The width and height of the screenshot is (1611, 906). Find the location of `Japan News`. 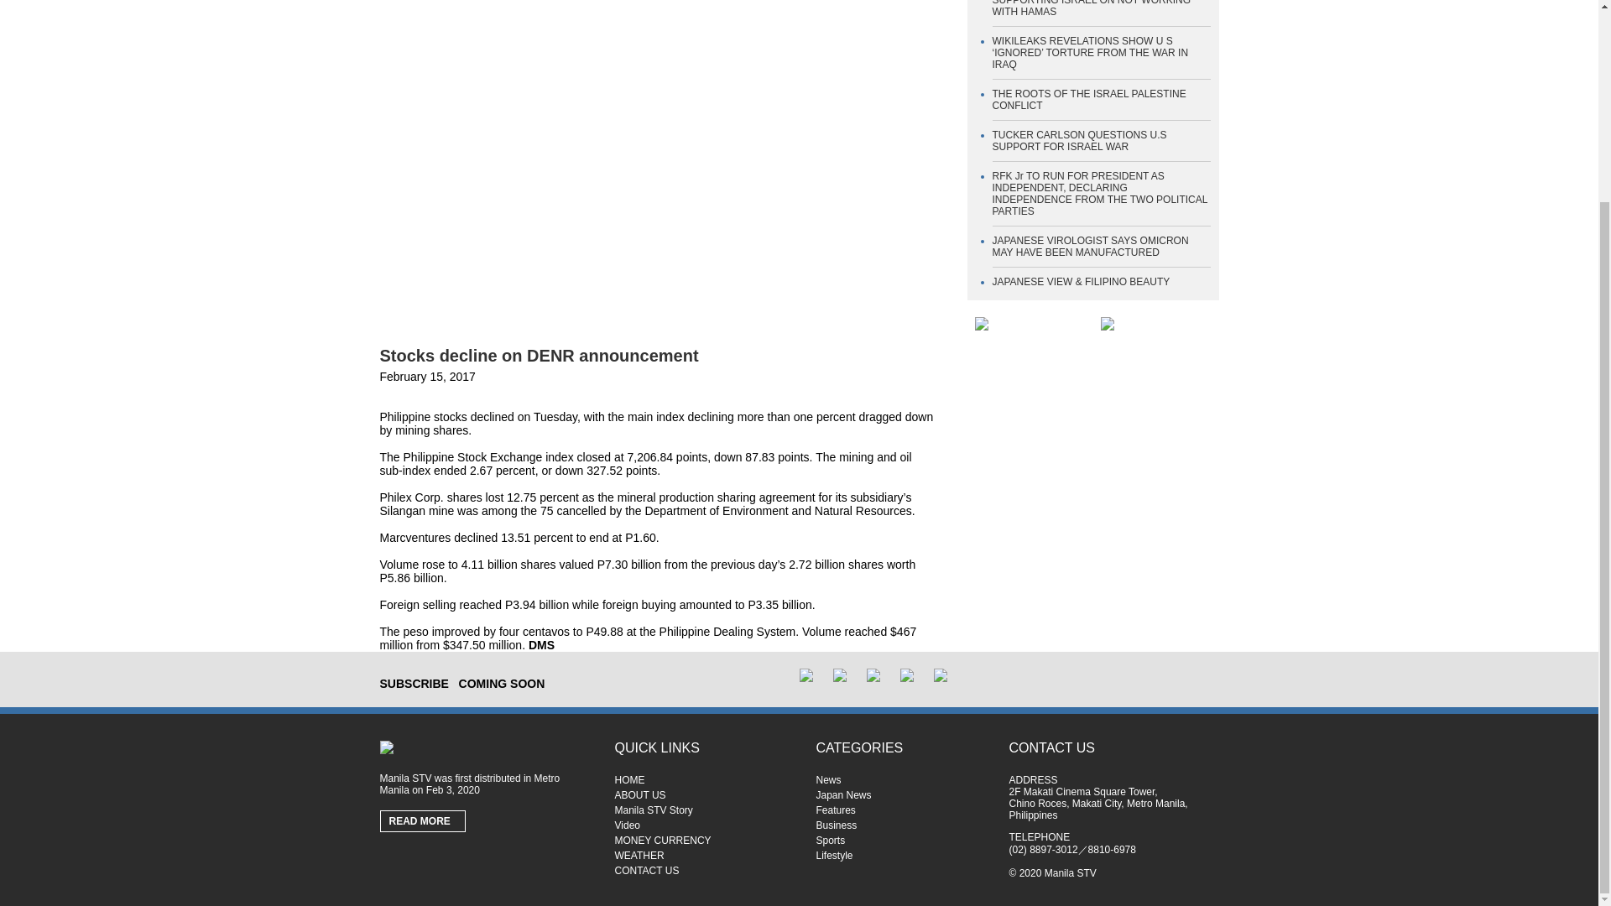

Japan News is located at coordinates (903, 794).